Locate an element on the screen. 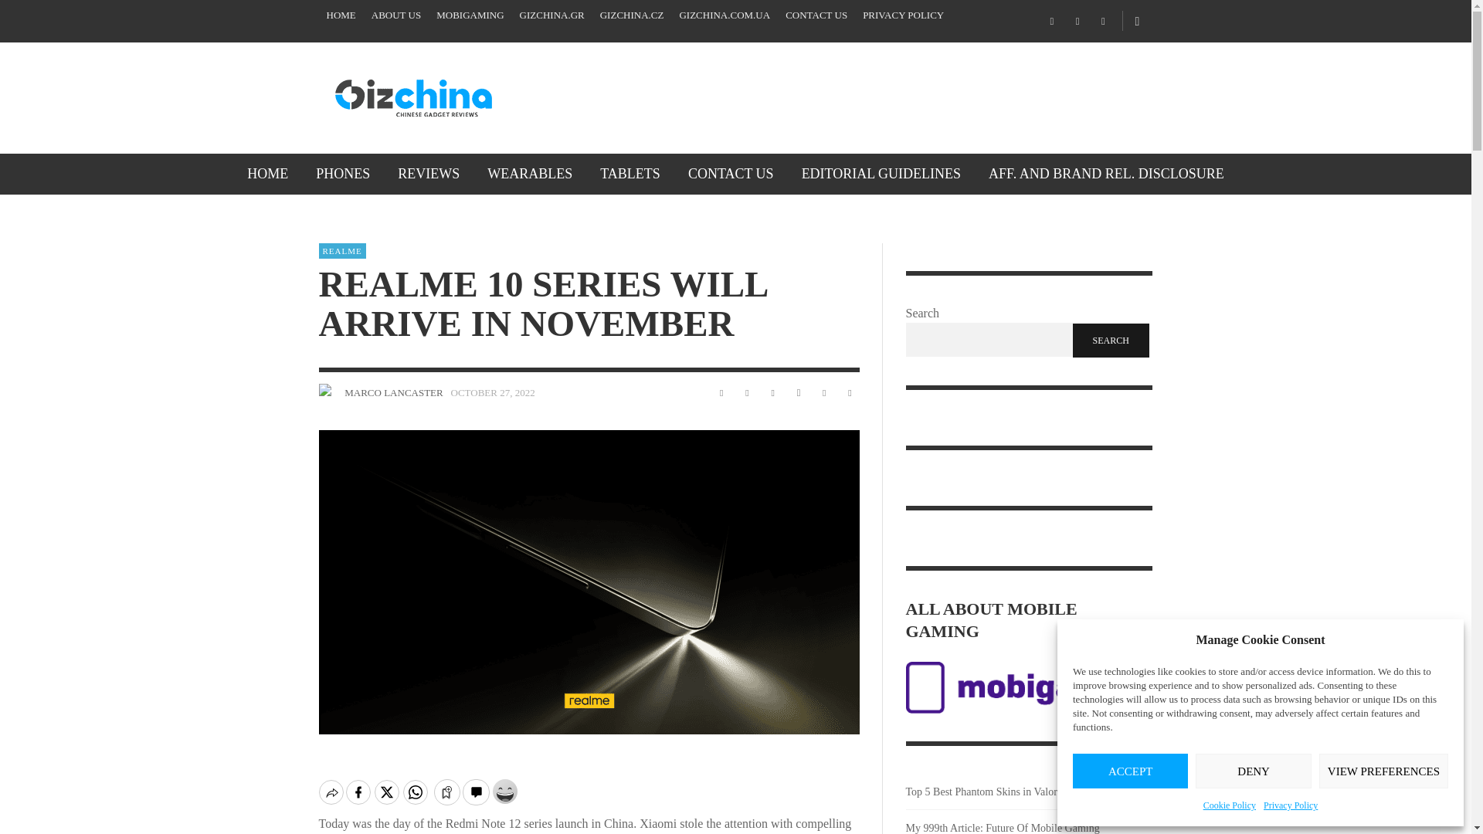 Image resolution: width=1483 pixels, height=834 pixels. Privacy Policy is located at coordinates (1290, 805).